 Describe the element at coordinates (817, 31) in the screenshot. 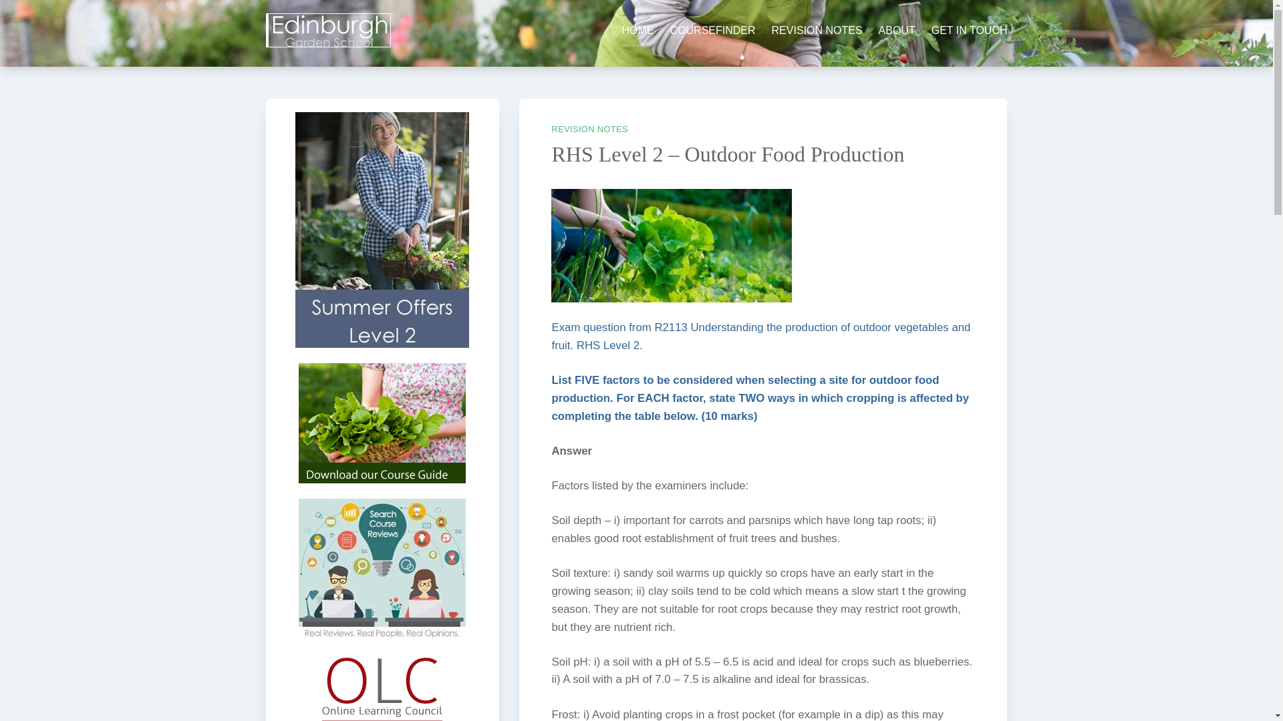

I see `REVISION NOTES` at that location.